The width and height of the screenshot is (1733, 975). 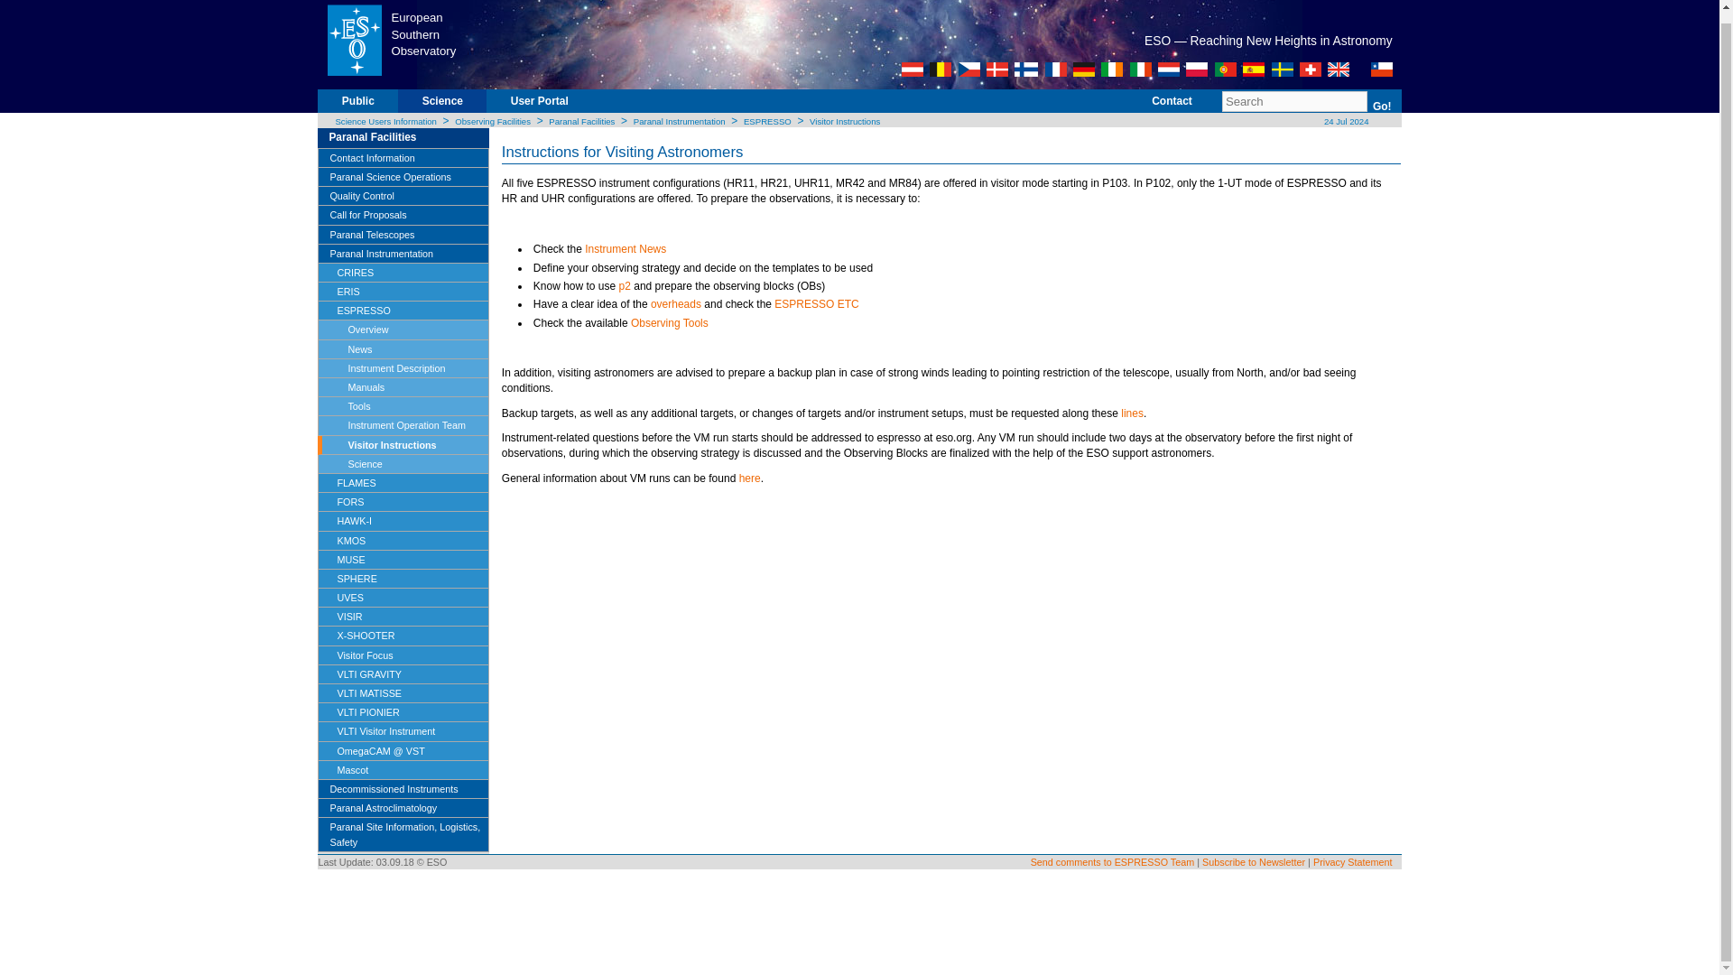 What do you see at coordinates (1381, 107) in the screenshot?
I see `Go!` at bounding box center [1381, 107].